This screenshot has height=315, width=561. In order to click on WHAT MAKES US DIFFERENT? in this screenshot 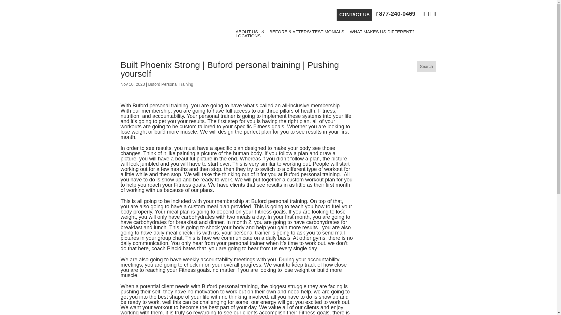, I will do `click(382, 32)`.